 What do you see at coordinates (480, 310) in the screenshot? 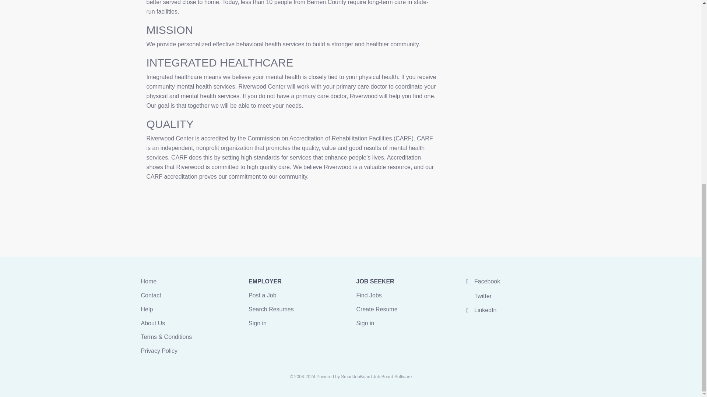
I see `LinkedIn` at bounding box center [480, 310].